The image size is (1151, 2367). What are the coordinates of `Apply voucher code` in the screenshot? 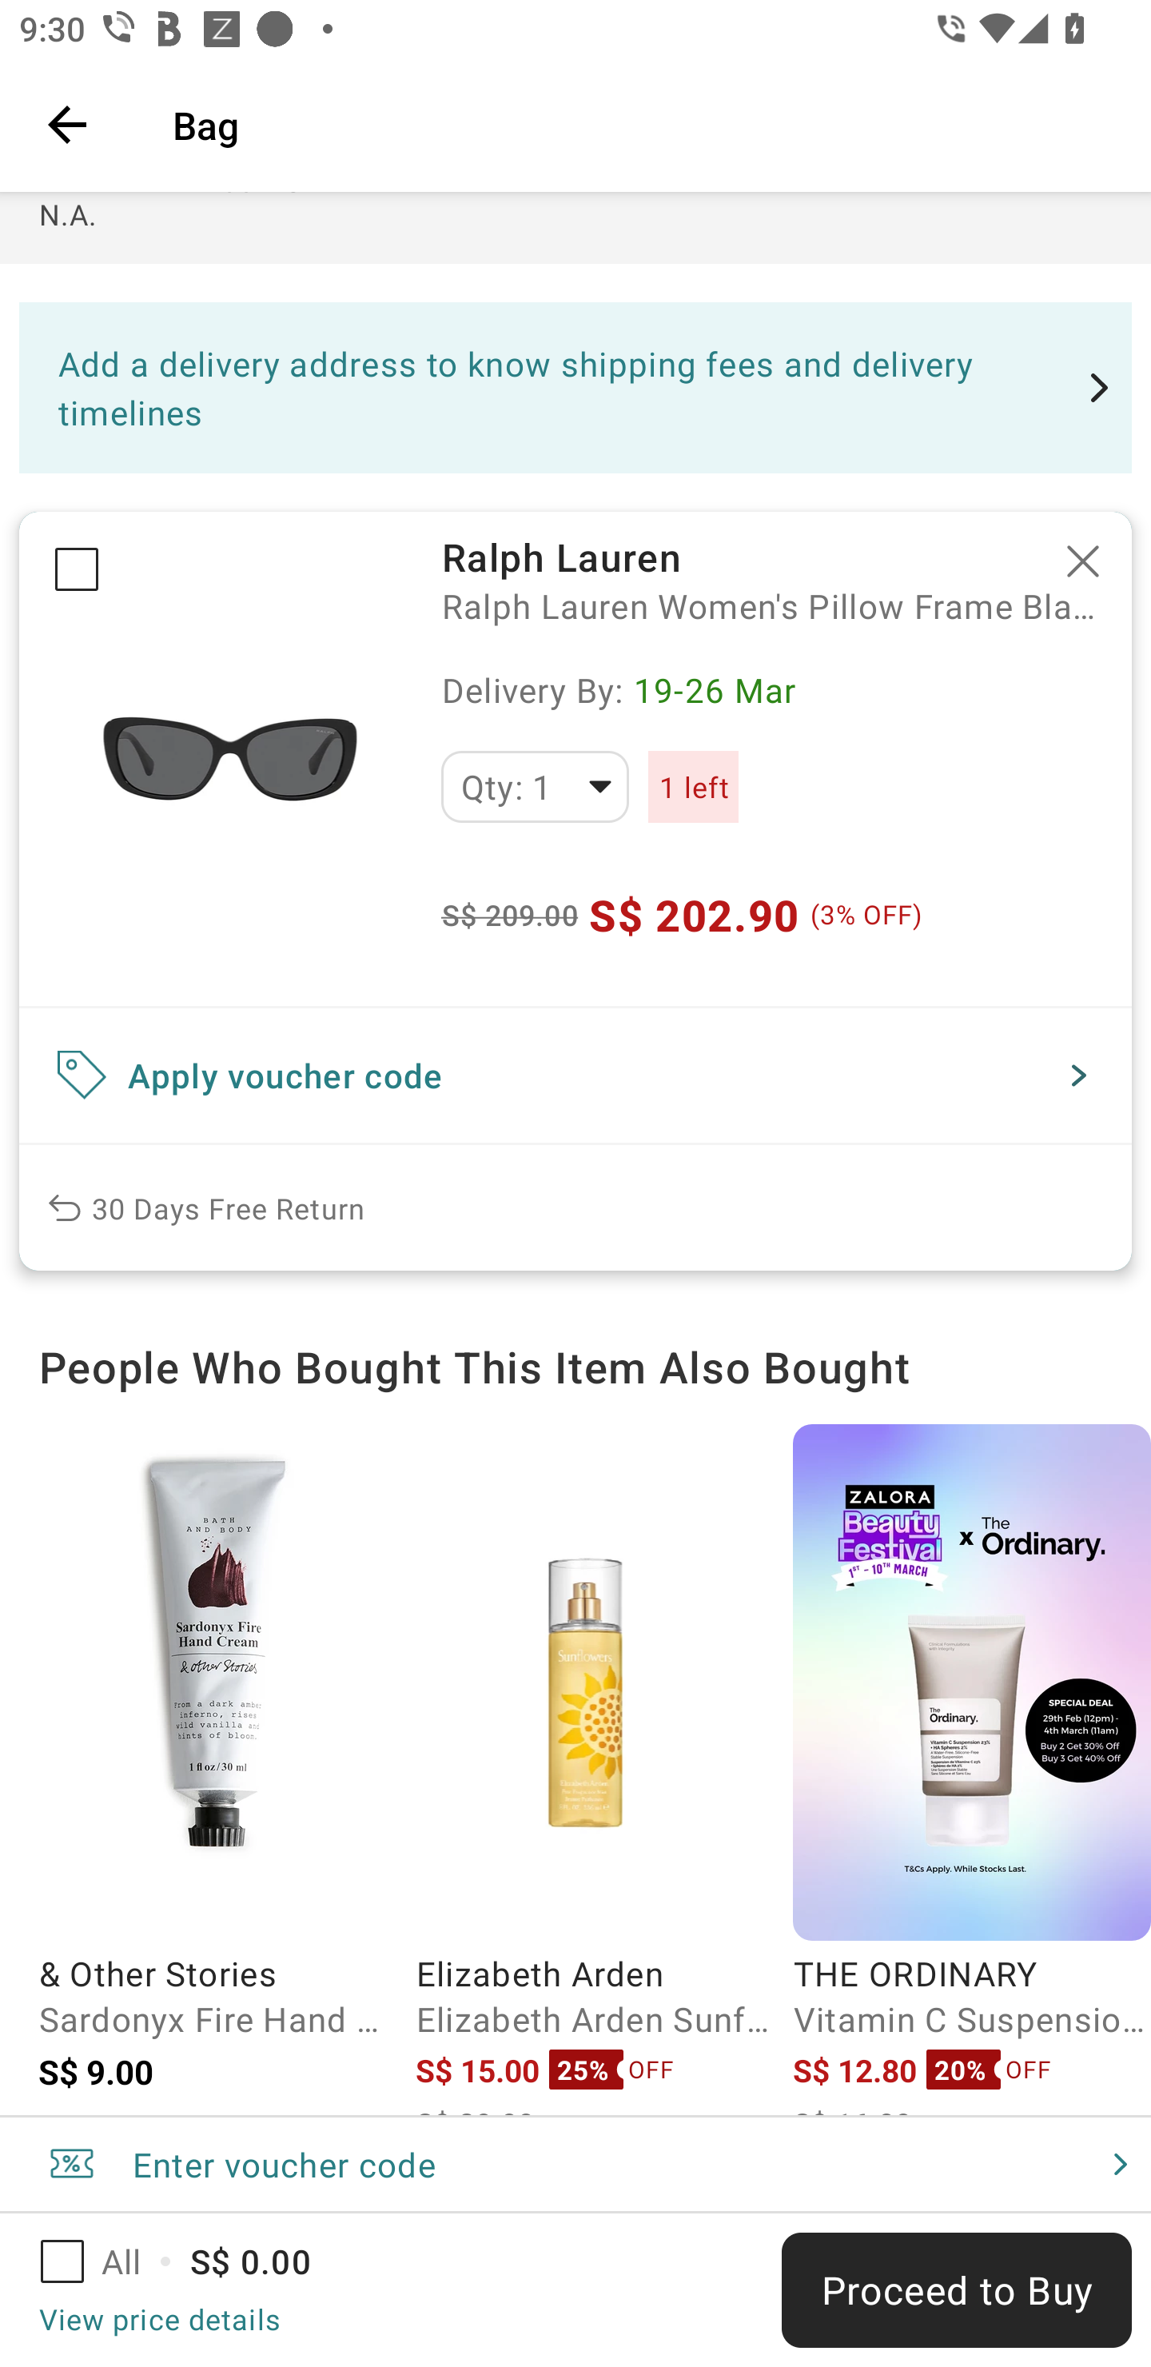 It's located at (575, 1075).